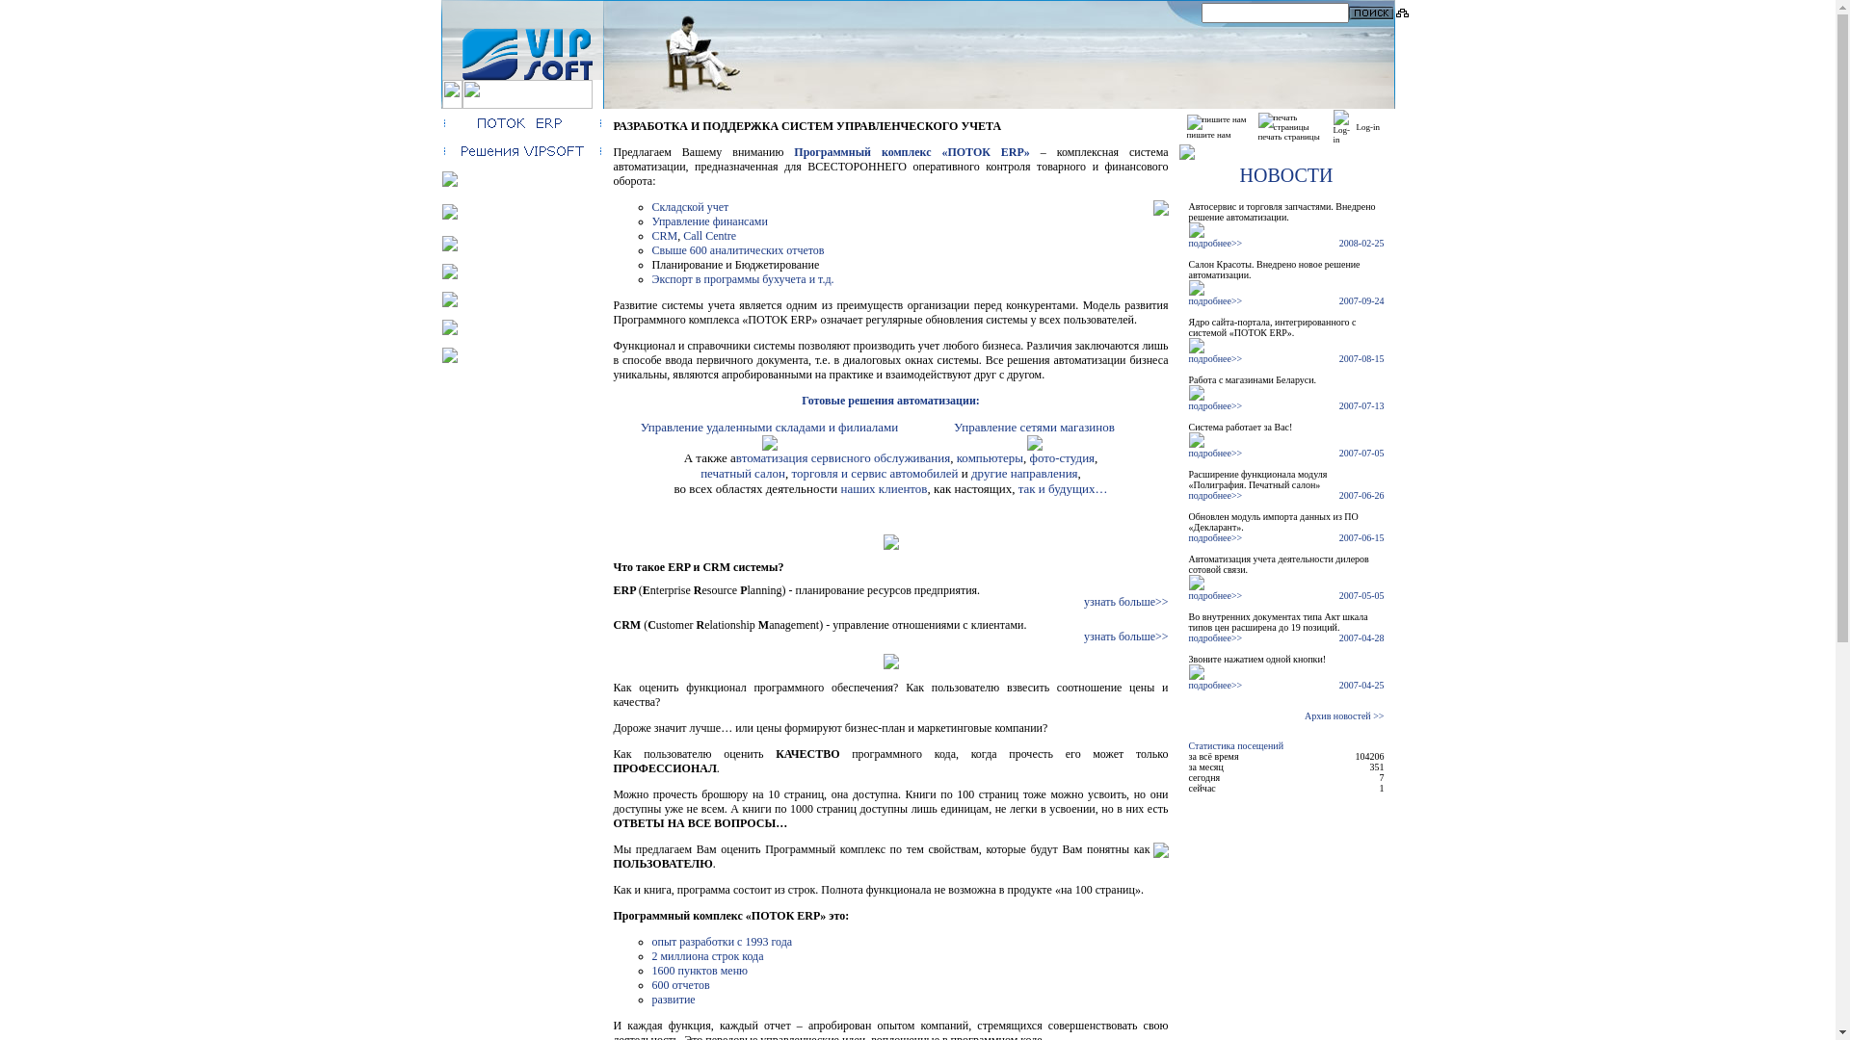 This screenshot has width=1850, height=1040. I want to click on Log-in, so click(1343, 127).